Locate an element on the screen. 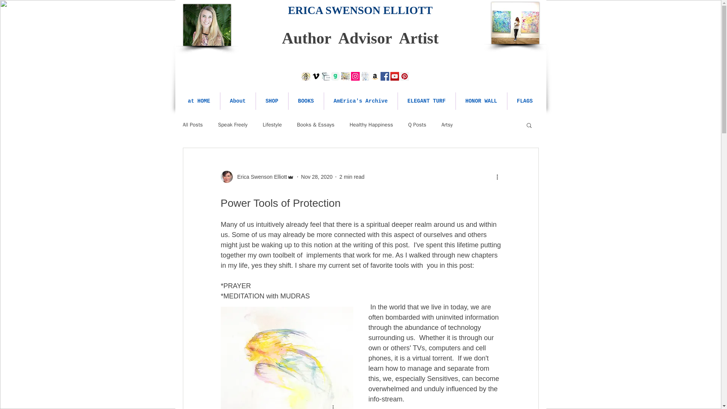  AmErica's Archive is located at coordinates (361, 101).